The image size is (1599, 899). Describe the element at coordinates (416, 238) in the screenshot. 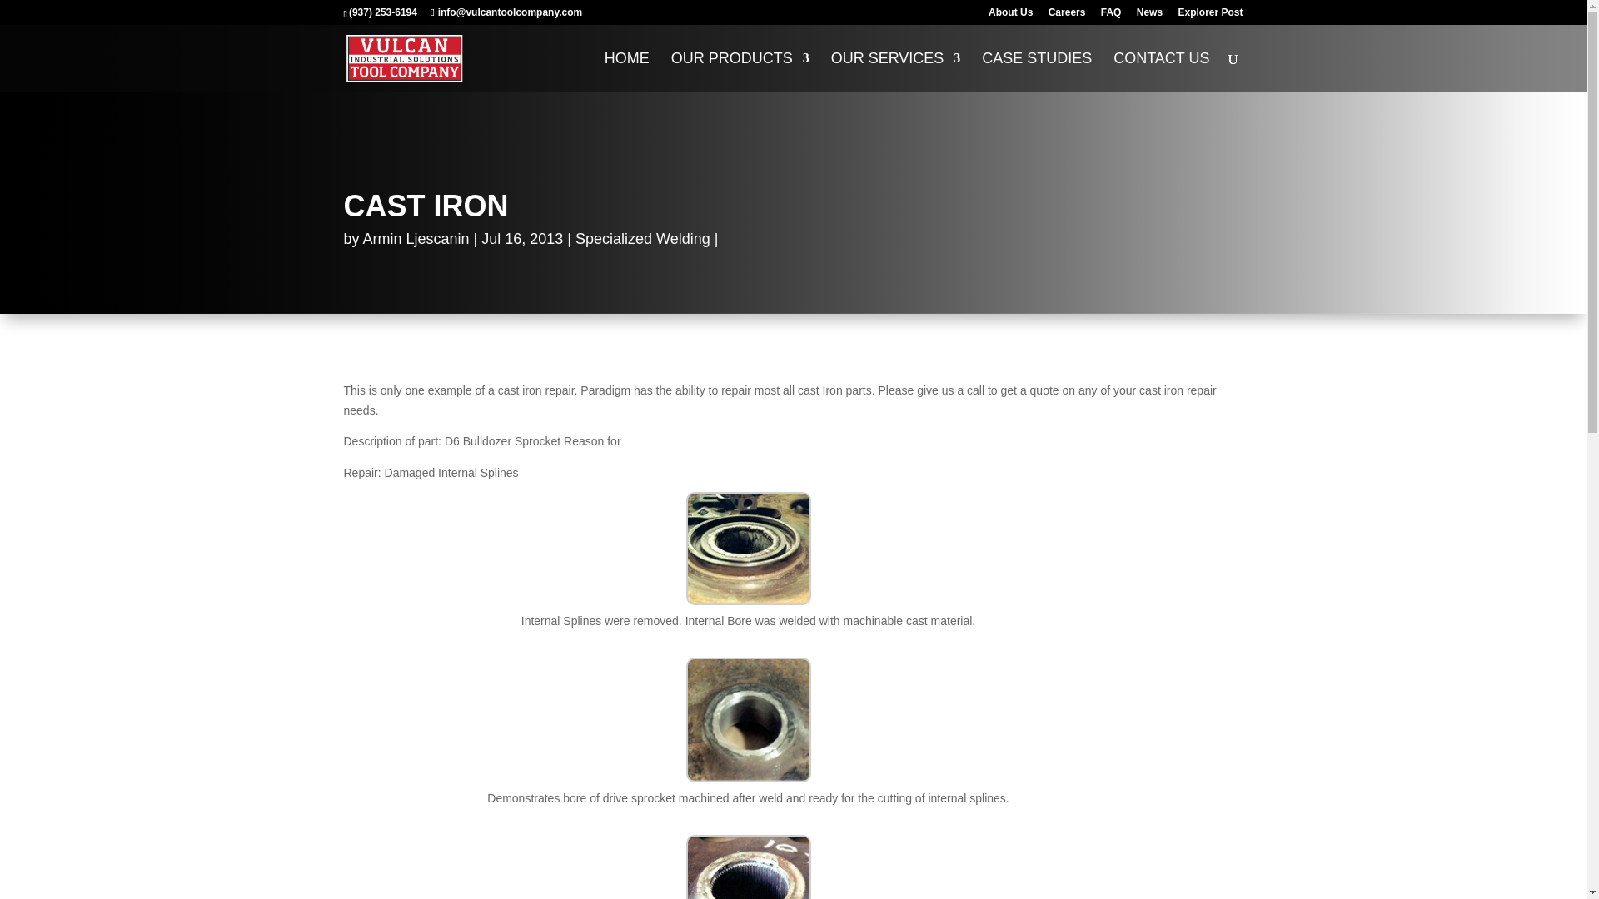

I see `Armin Ljescanin` at that location.